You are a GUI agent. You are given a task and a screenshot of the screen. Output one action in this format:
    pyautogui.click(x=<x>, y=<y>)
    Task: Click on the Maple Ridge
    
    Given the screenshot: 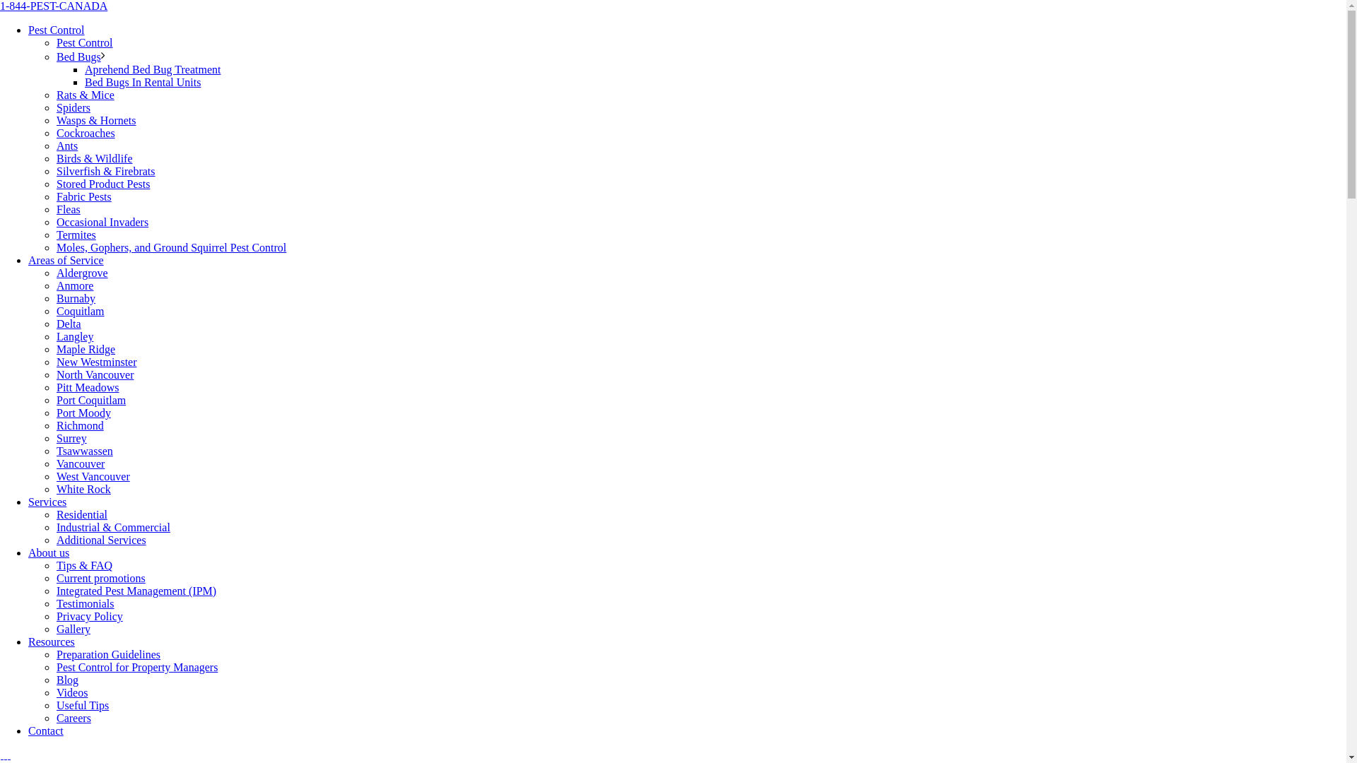 What is the action you would take?
    pyautogui.click(x=86, y=349)
    